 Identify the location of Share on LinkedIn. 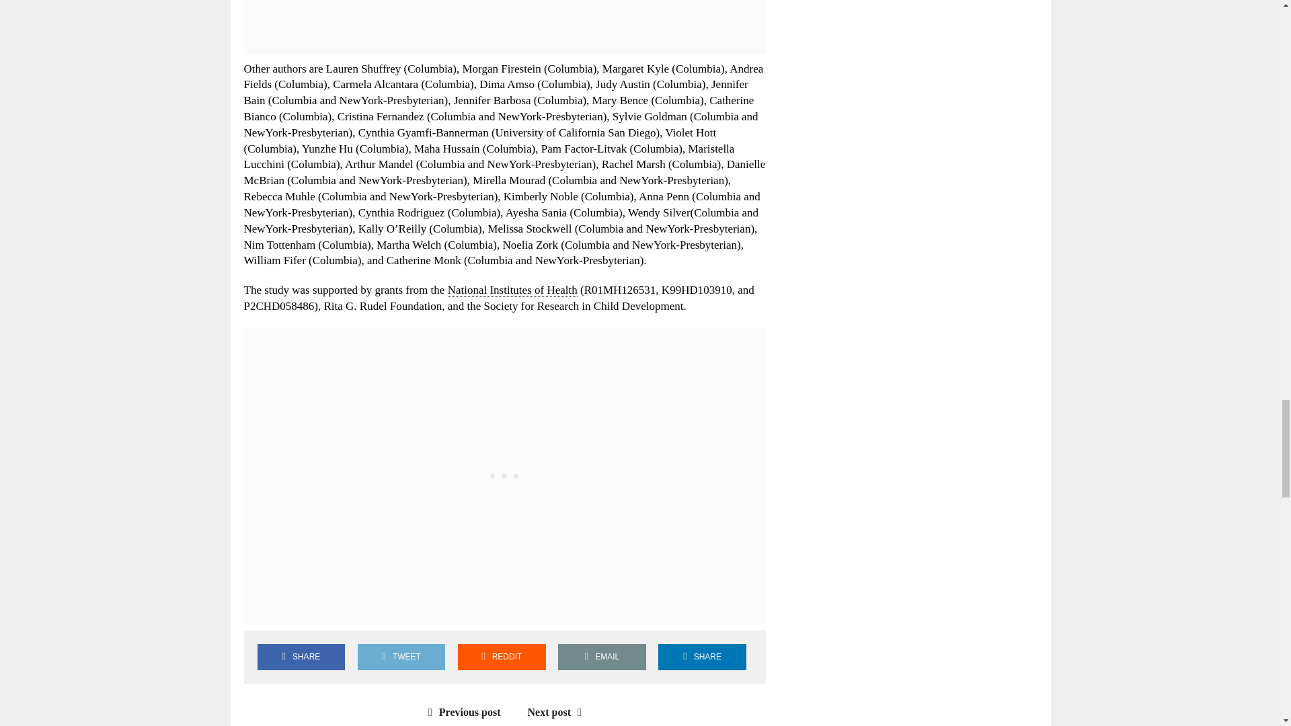
(702, 656).